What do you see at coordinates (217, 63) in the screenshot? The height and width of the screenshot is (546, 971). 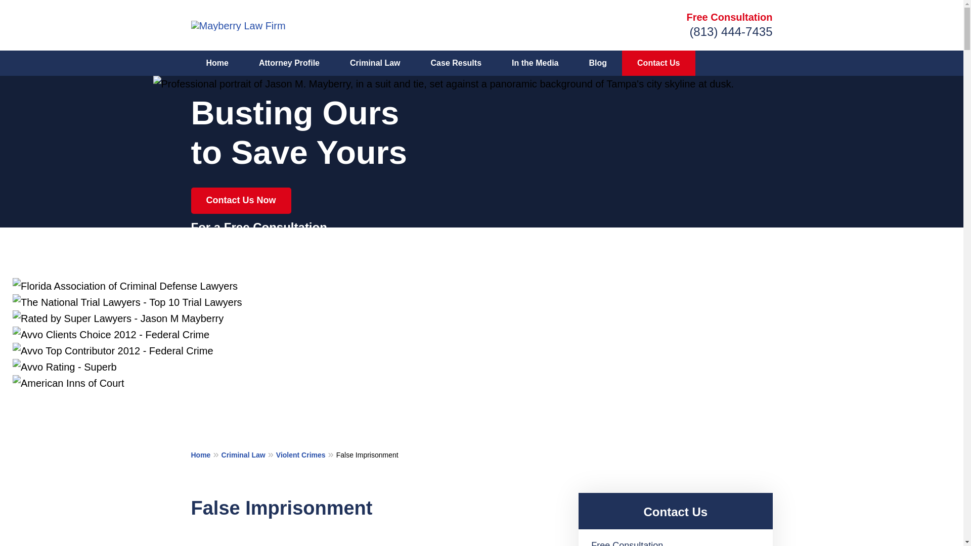 I see `Home` at bounding box center [217, 63].